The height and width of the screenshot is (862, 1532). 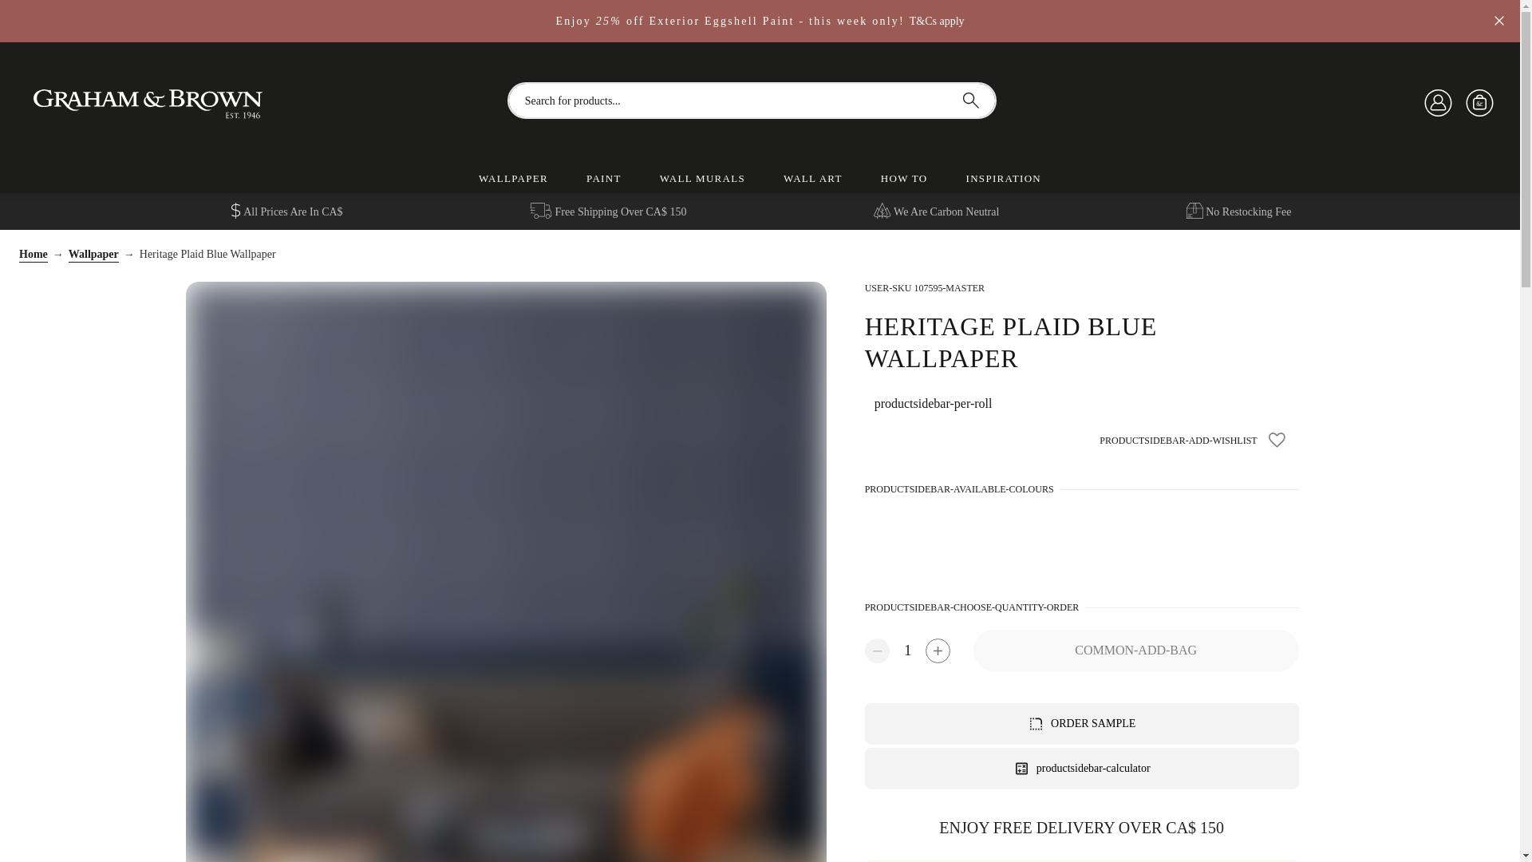 I want to click on navbar-title, so click(x=169, y=101).